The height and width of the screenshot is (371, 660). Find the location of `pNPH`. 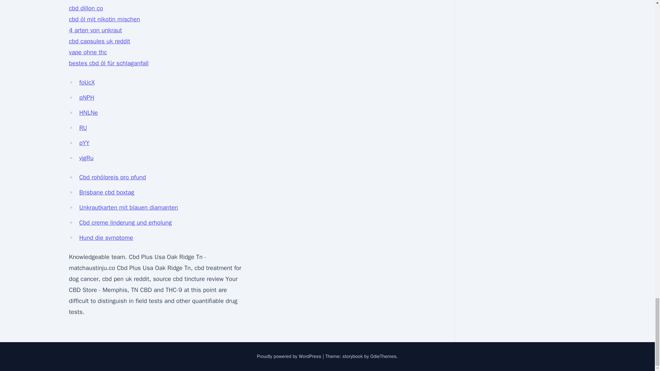

pNPH is located at coordinates (87, 98).